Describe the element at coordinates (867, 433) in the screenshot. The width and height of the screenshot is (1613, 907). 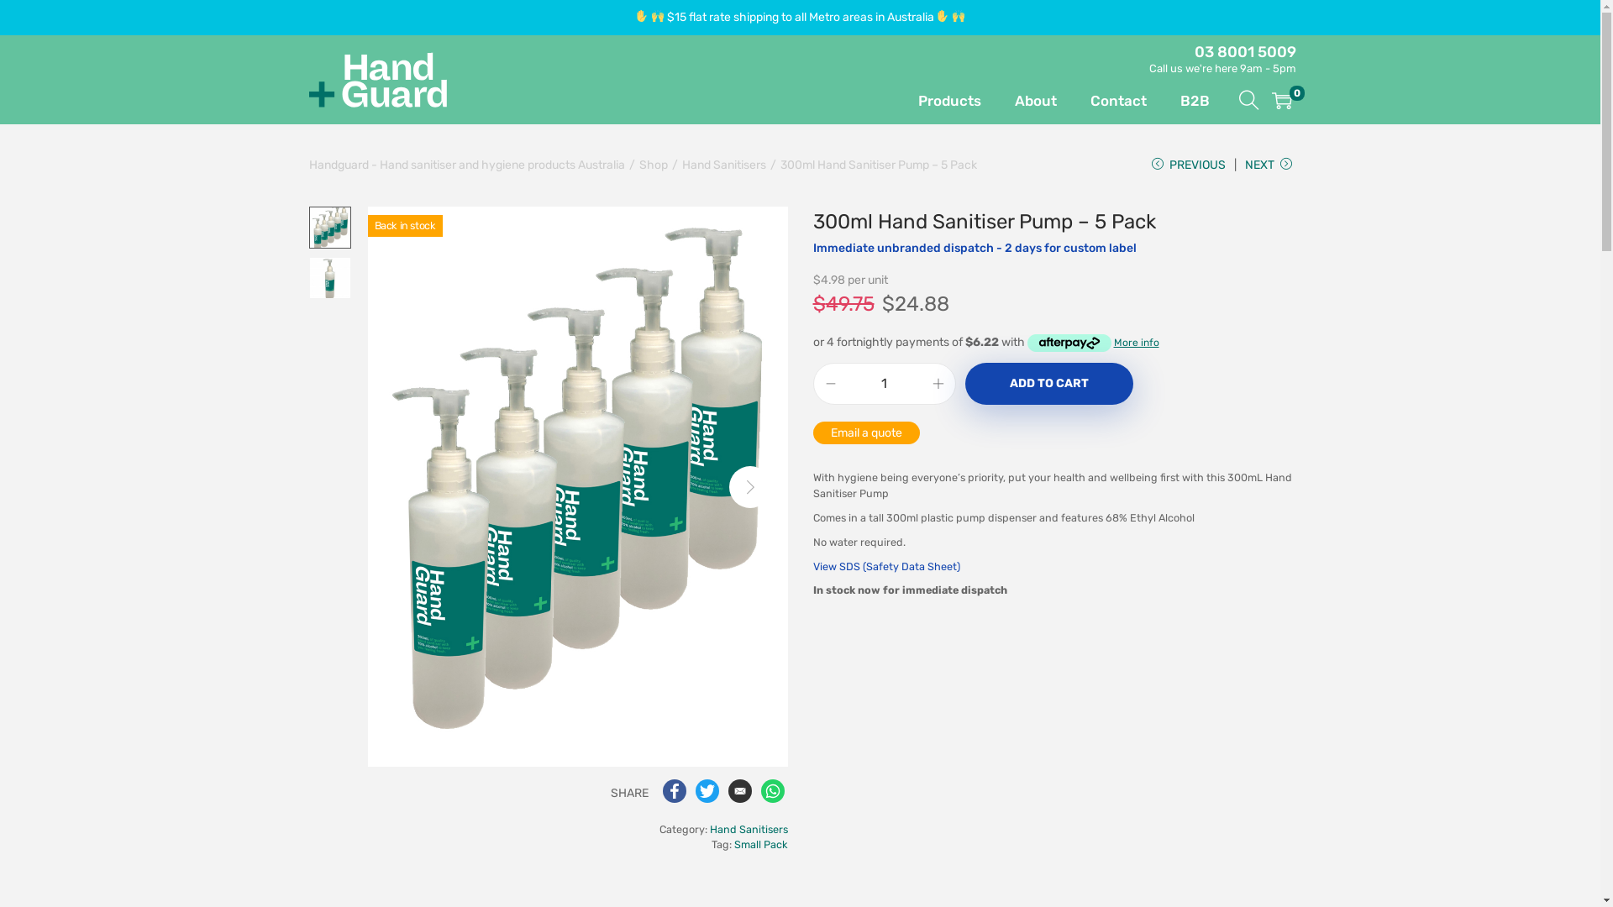
I see `Email a quote` at that location.